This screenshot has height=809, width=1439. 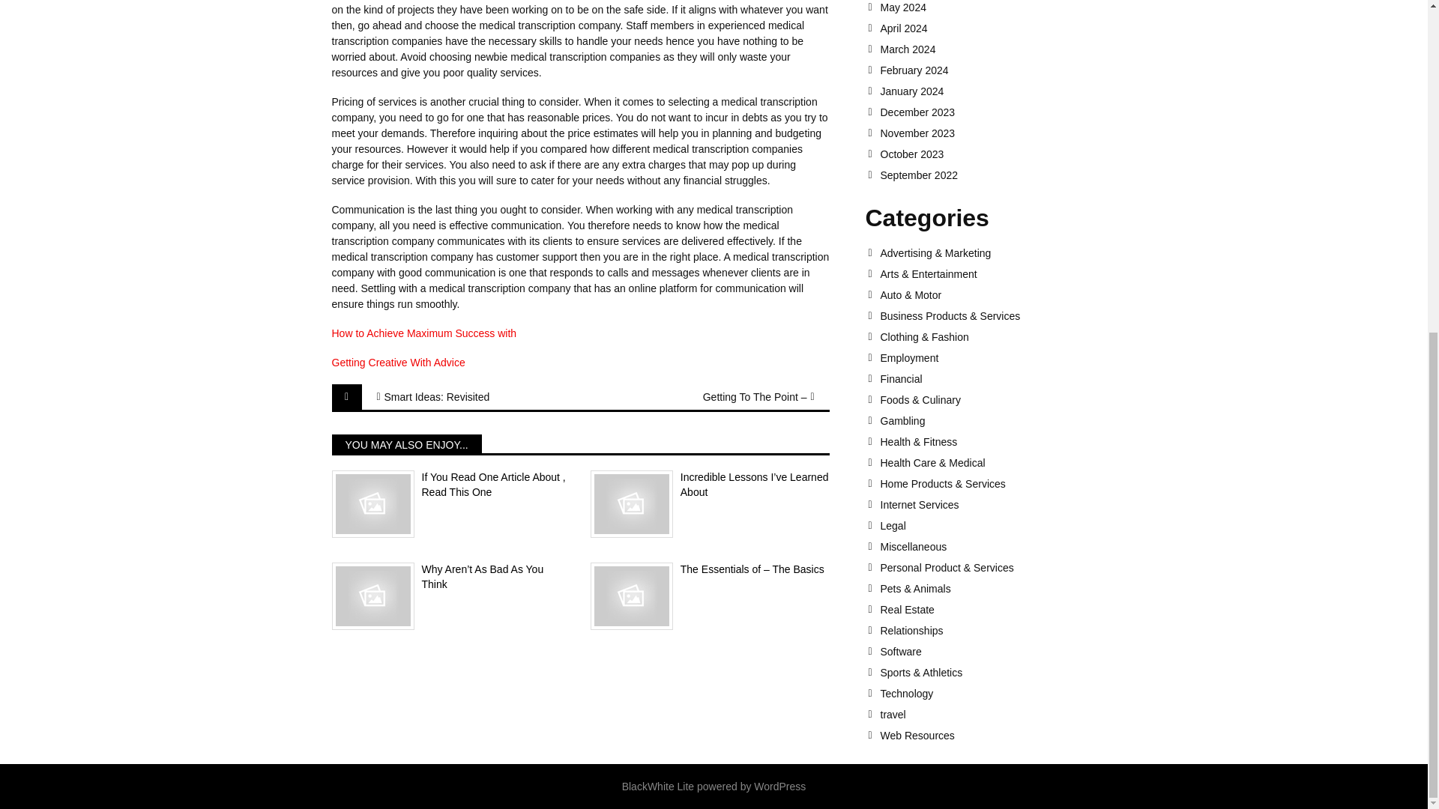 What do you see at coordinates (987, 70) in the screenshot?
I see `February 2024` at bounding box center [987, 70].